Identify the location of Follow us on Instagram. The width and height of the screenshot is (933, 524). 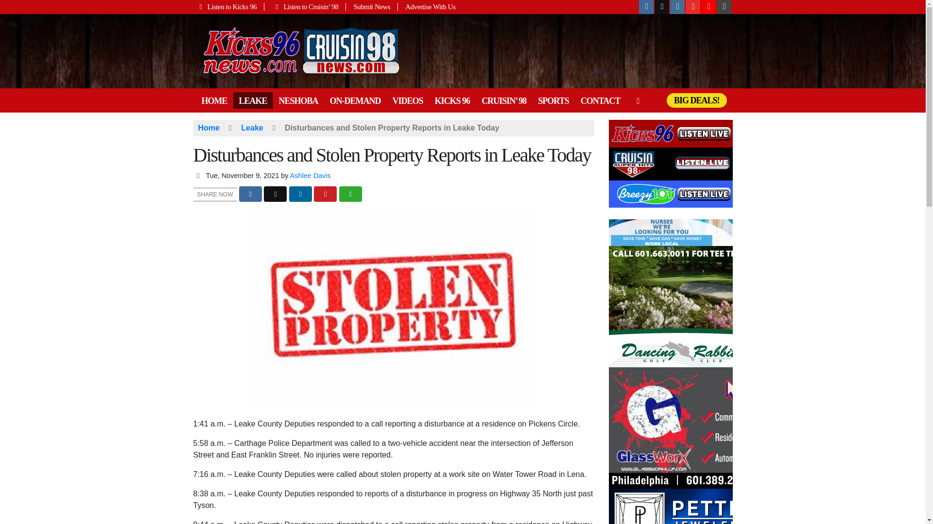
(677, 7).